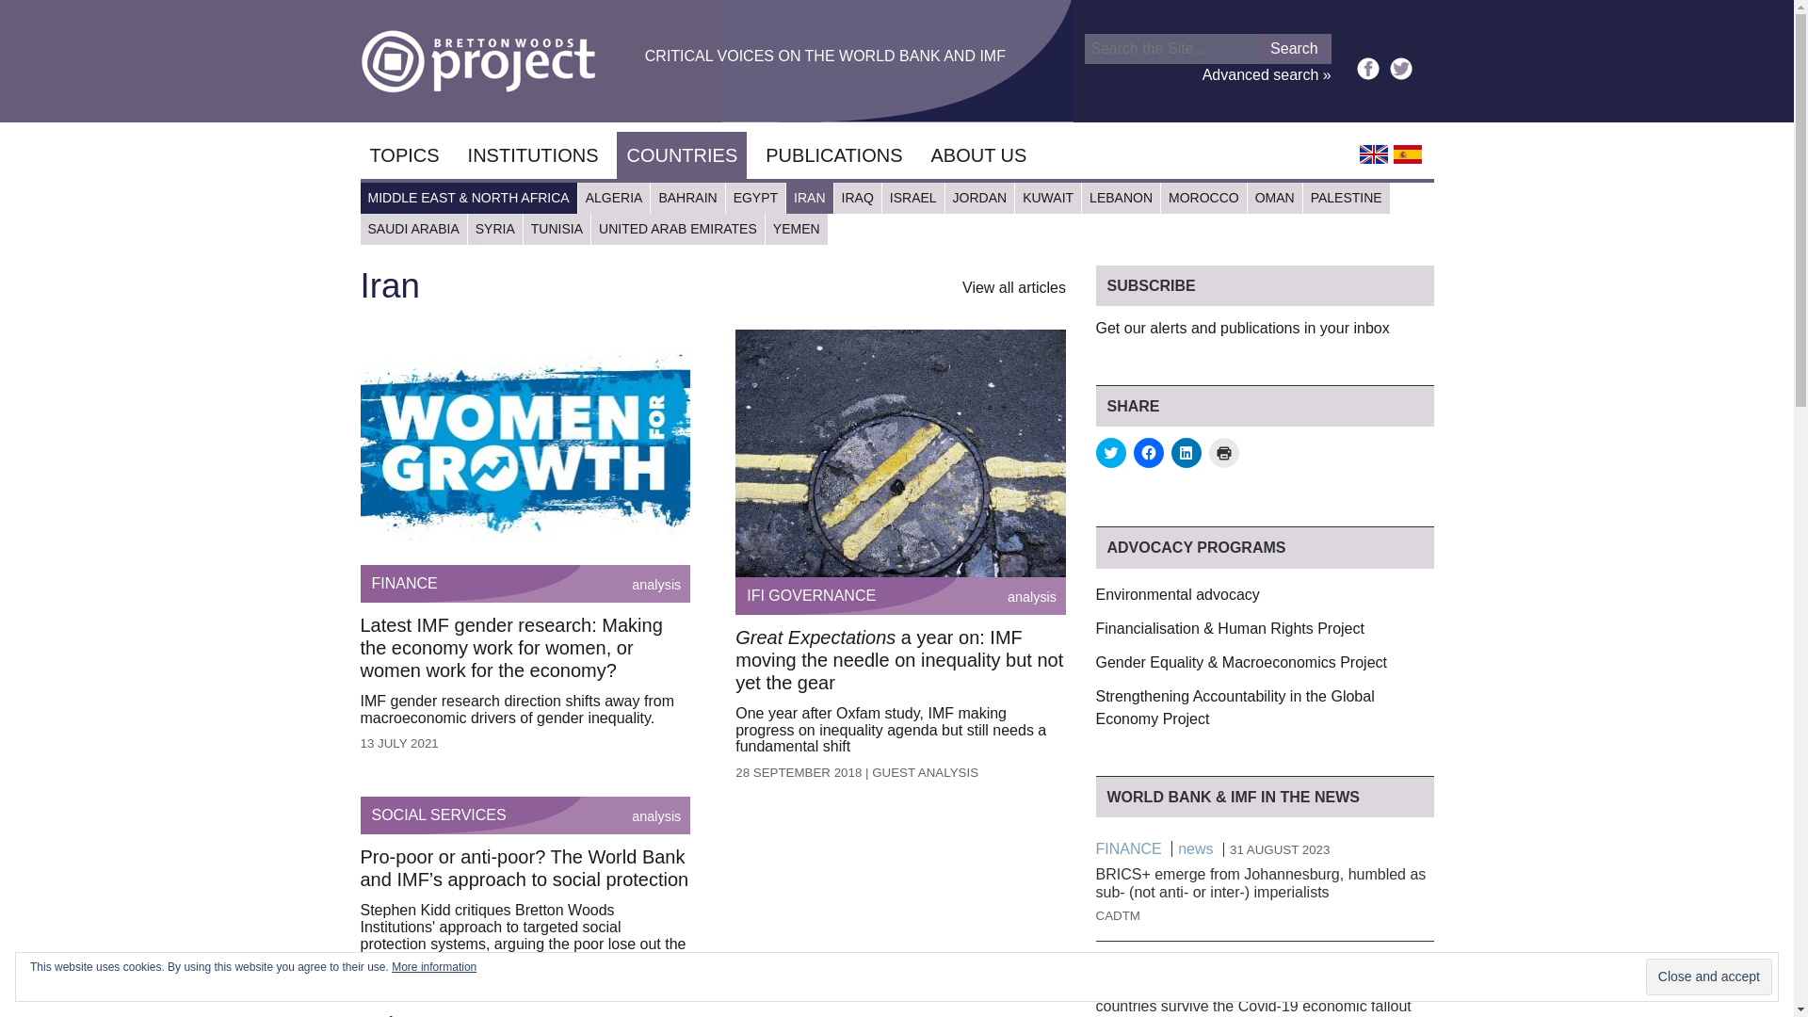  What do you see at coordinates (533, 155) in the screenshot?
I see `INSTITUTIONS` at bounding box center [533, 155].